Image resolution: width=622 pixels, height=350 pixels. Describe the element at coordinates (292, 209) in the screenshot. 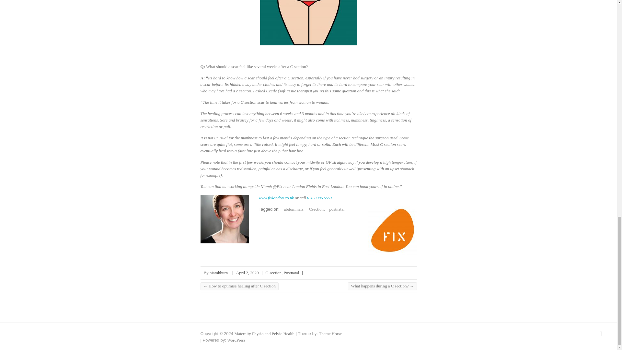

I see `abdominals` at that location.